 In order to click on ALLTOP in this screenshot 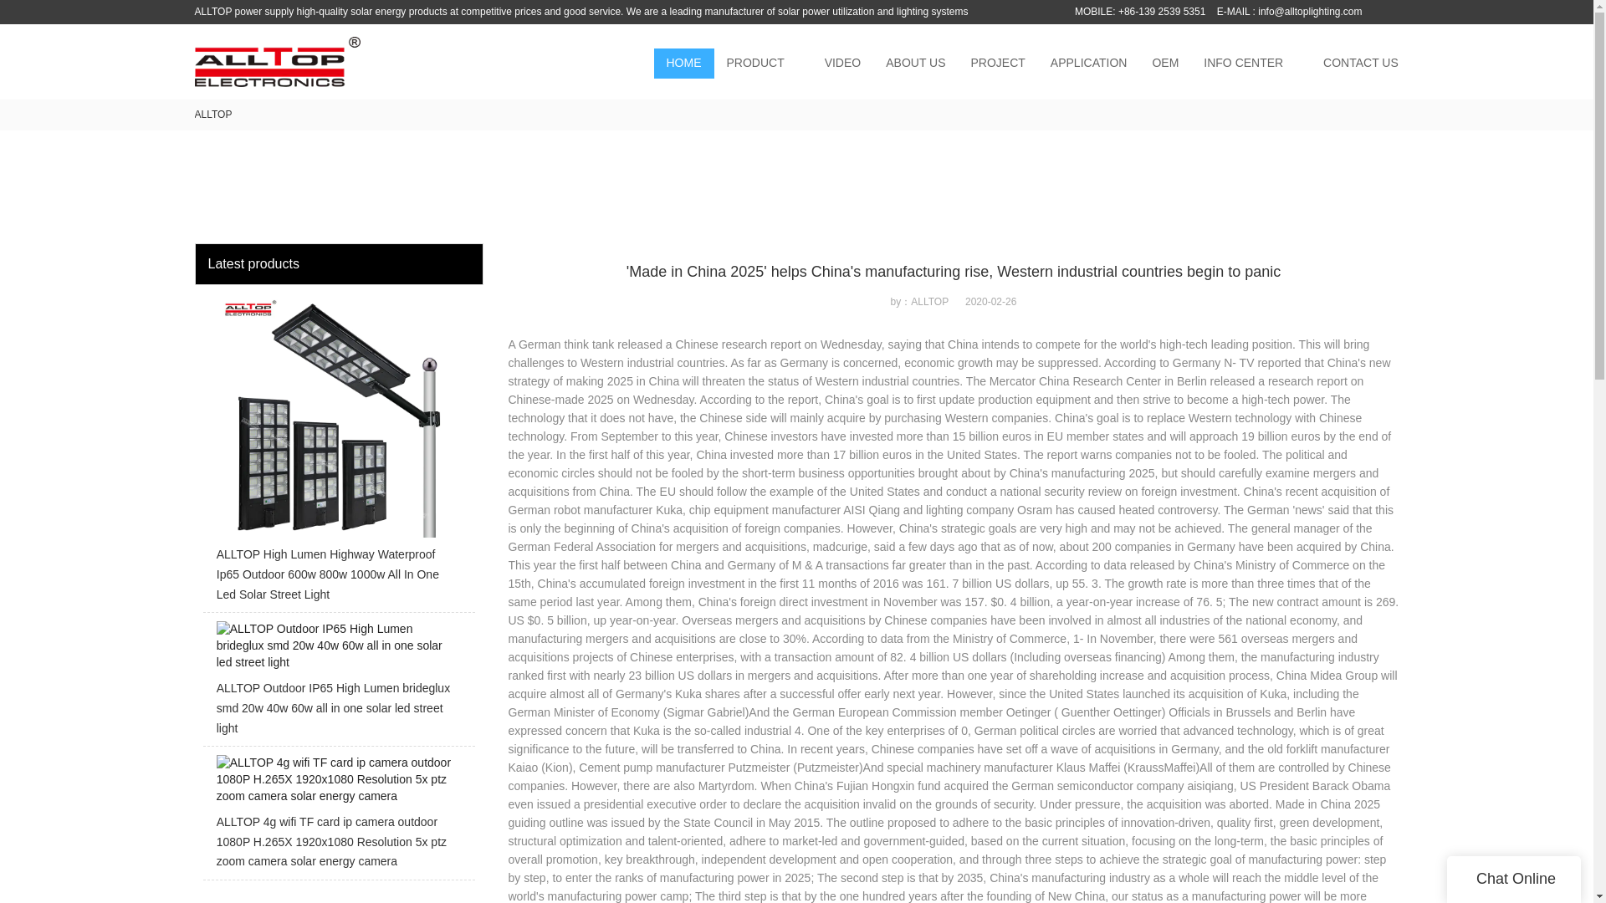, I will do `click(212, 114)`.